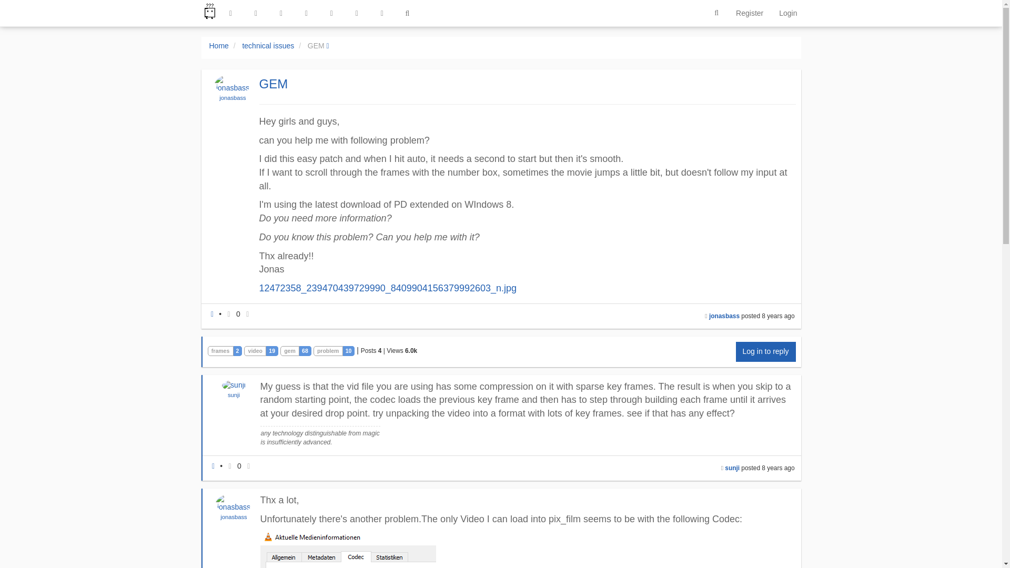  Describe the element at coordinates (232, 98) in the screenshot. I see `jonasbass` at that location.